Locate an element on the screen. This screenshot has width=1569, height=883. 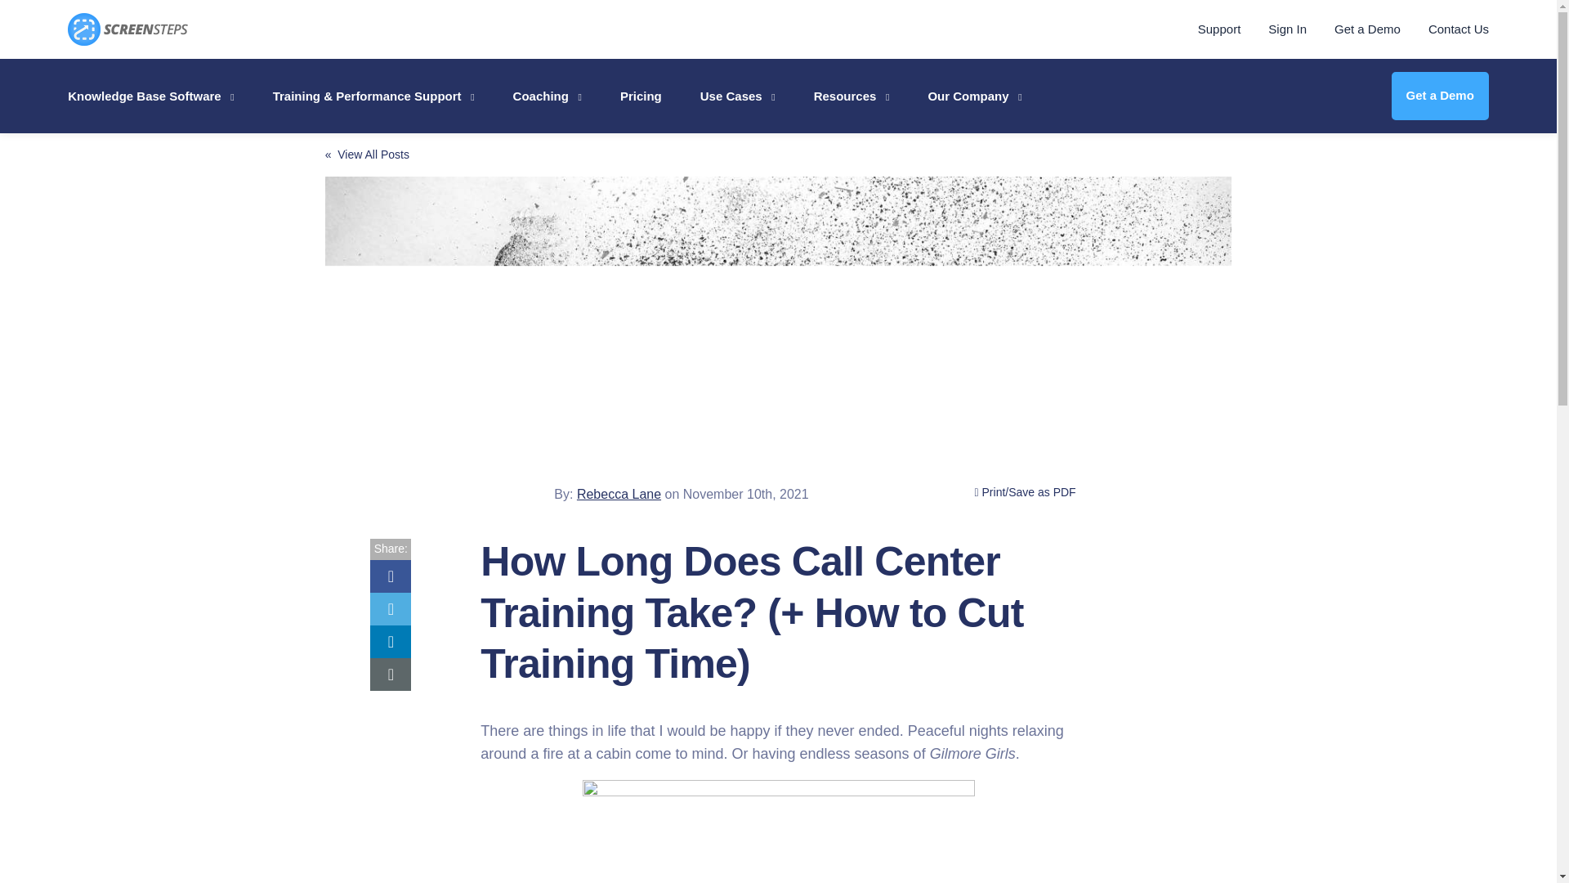
Get a Demo is located at coordinates (1368, 29).